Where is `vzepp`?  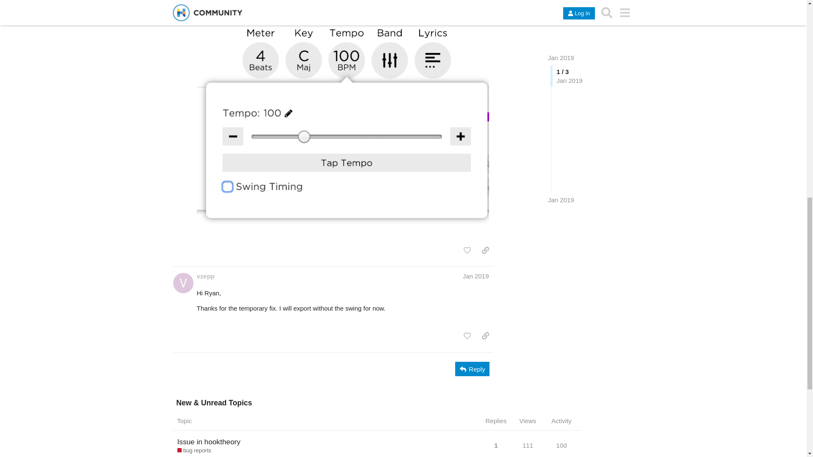 vzepp is located at coordinates (205, 276).